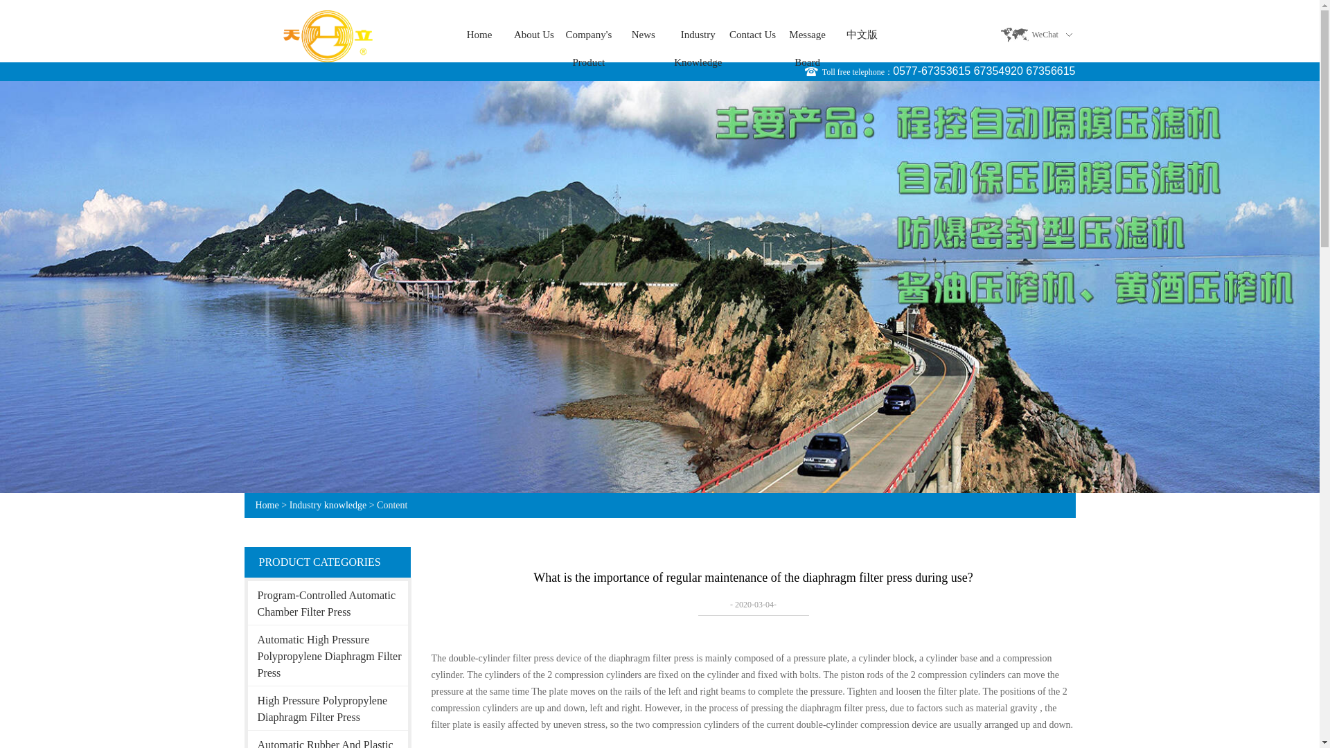 The image size is (1330, 748). What do you see at coordinates (984, 71) in the screenshot?
I see `0577-67353615 67354920 67356615` at bounding box center [984, 71].